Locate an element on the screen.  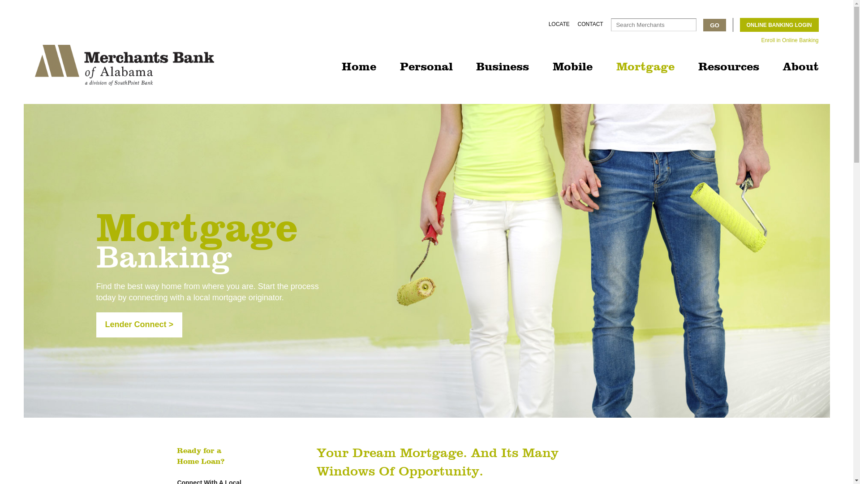
Mortgage is located at coordinates (645, 67).